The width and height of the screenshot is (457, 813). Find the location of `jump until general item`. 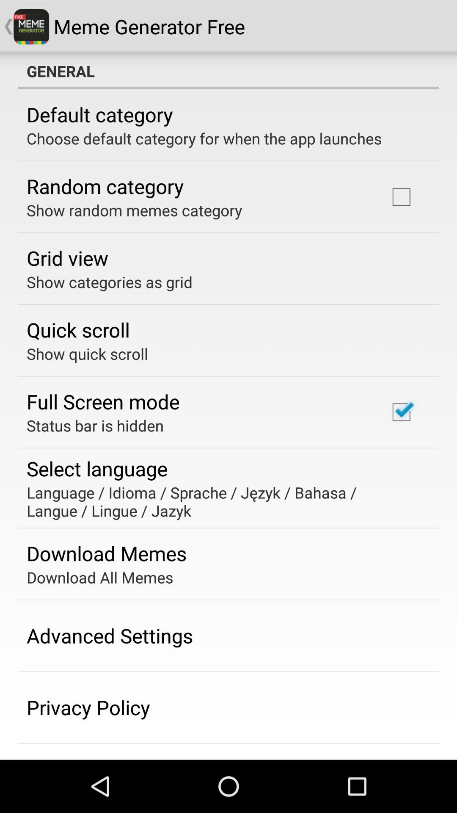

jump until general item is located at coordinates (228, 71).